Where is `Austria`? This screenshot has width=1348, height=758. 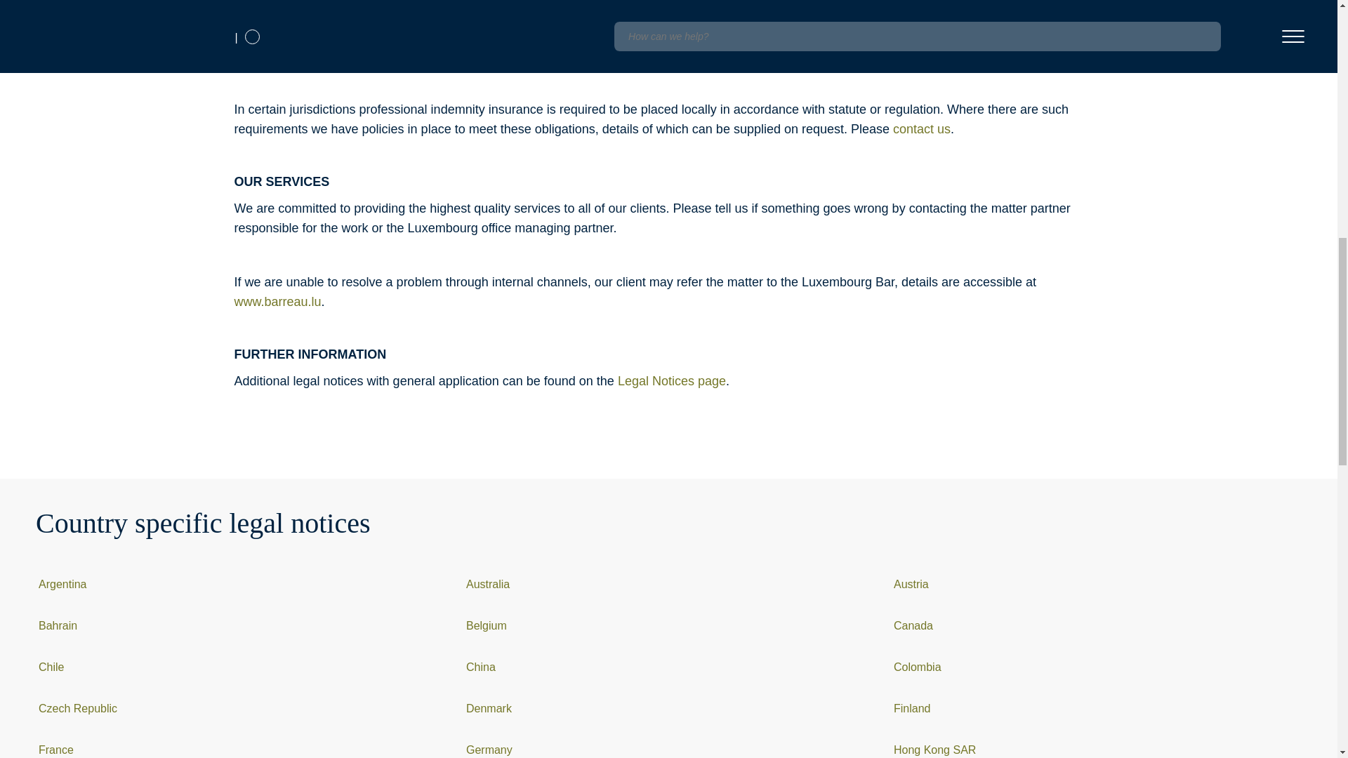 Austria is located at coordinates (911, 584).